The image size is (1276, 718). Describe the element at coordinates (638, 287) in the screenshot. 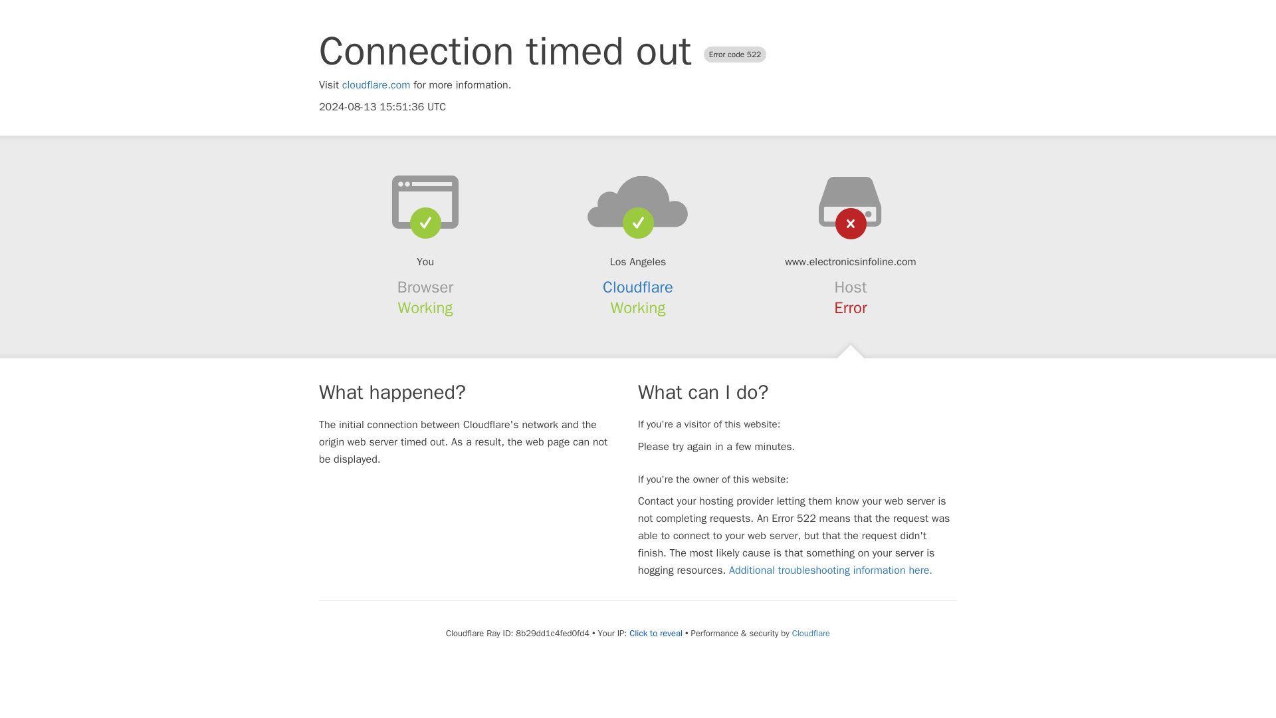

I see `Cloudflare` at that location.